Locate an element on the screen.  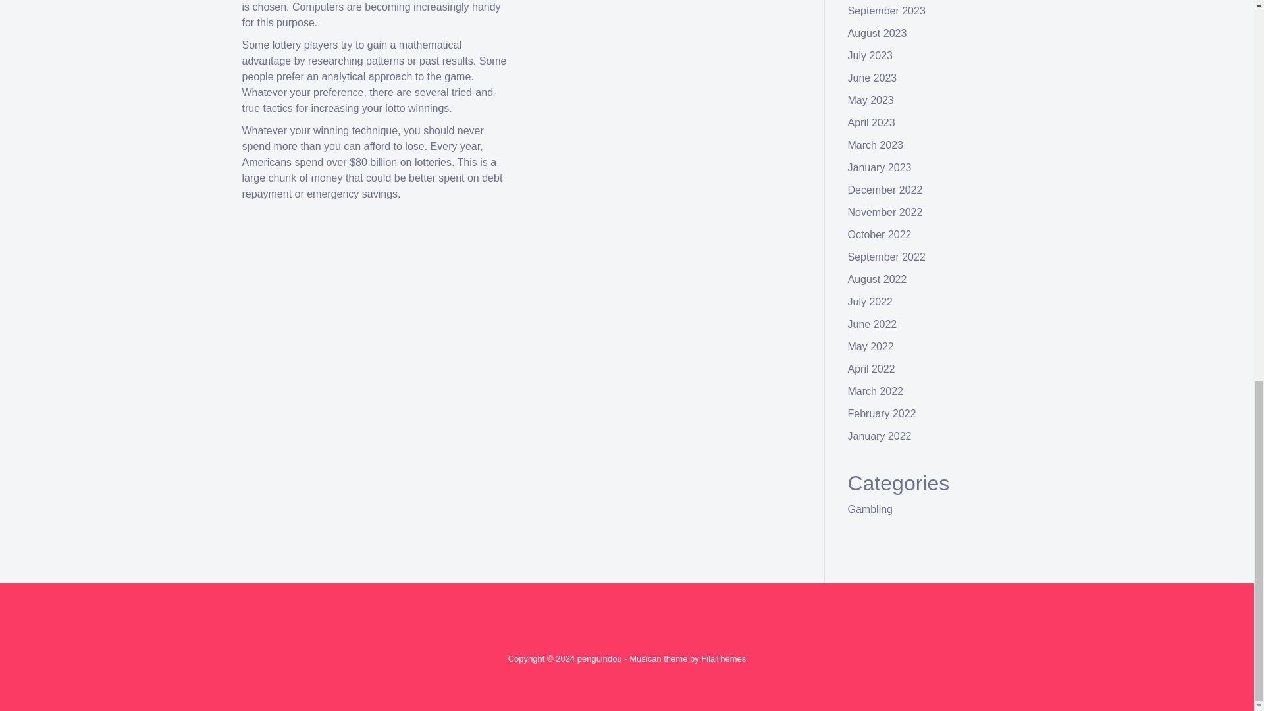
July 2022 is located at coordinates (870, 302).